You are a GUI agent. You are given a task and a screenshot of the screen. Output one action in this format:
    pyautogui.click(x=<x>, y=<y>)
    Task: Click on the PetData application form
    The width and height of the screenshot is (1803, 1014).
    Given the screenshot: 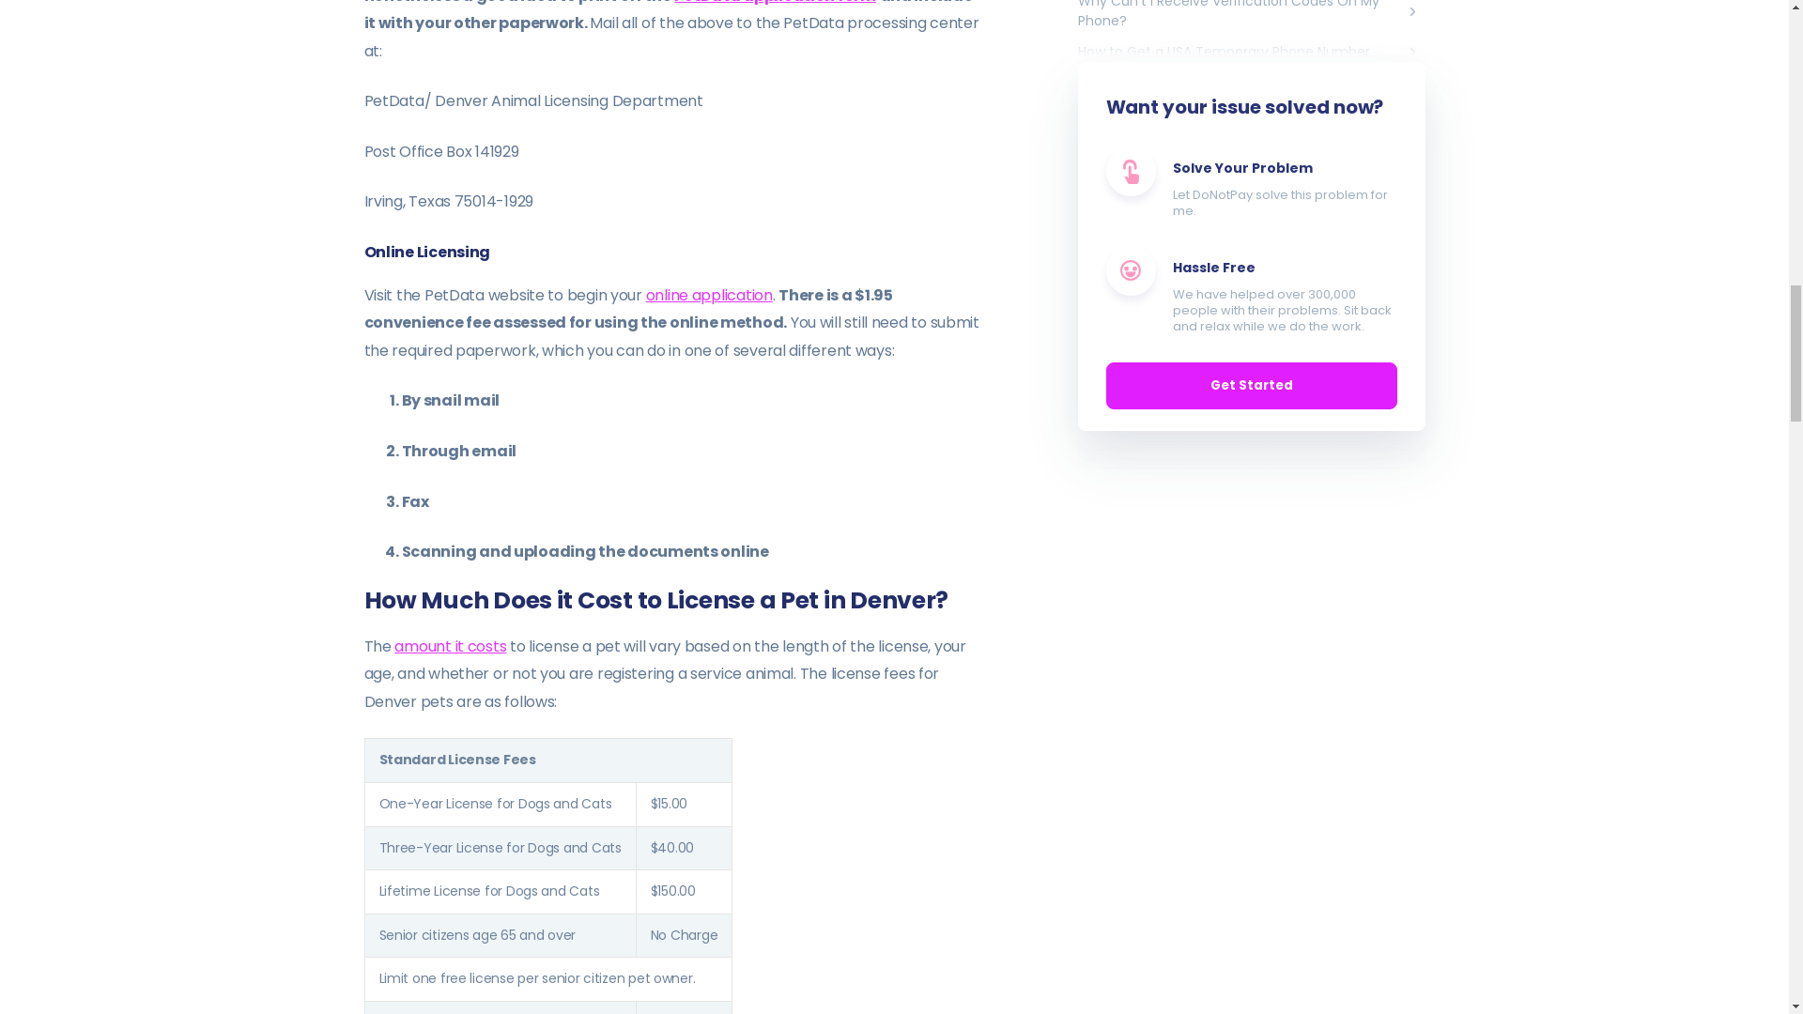 What is the action you would take?
    pyautogui.click(x=774, y=3)
    